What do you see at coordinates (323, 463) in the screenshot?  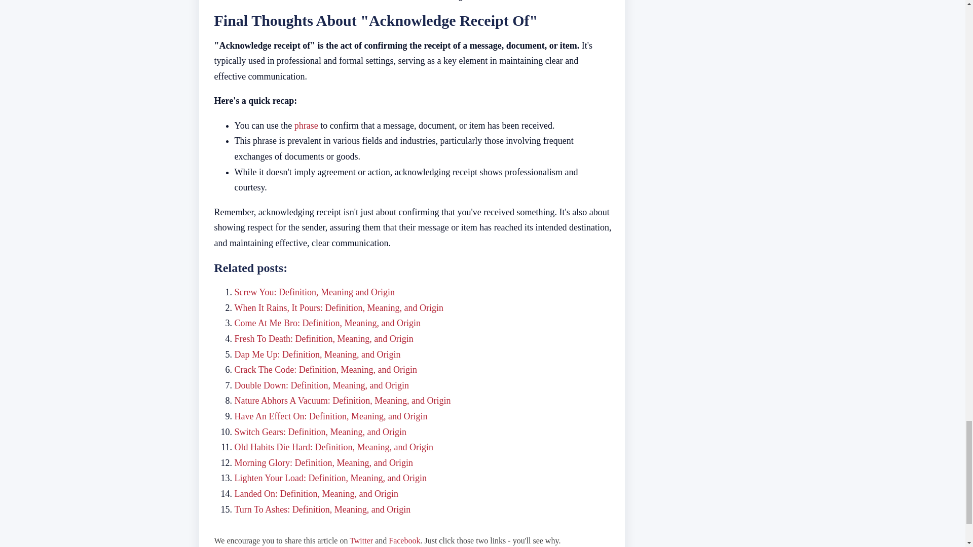 I see `Morning Glory: Definition, Meaning, and Origin` at bounding box center [323, 463].